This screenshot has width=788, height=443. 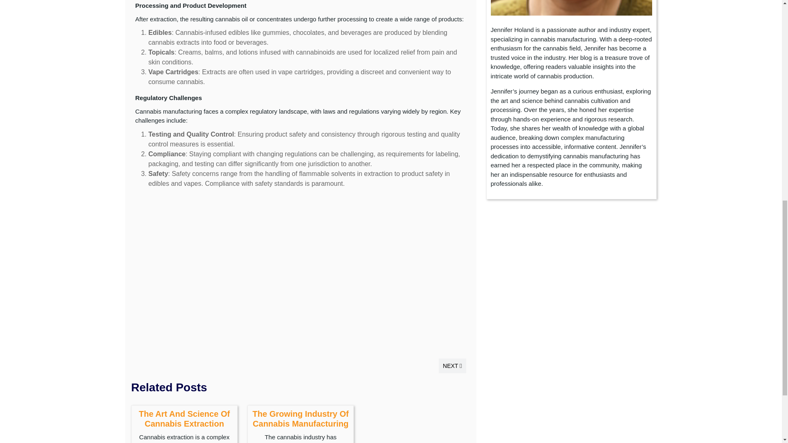 What do you see at coordinates (300, 418) in the screenshot?
I see `The Growing Industry Of Cannabis Manufacturing` at bounding box center [300, 418].